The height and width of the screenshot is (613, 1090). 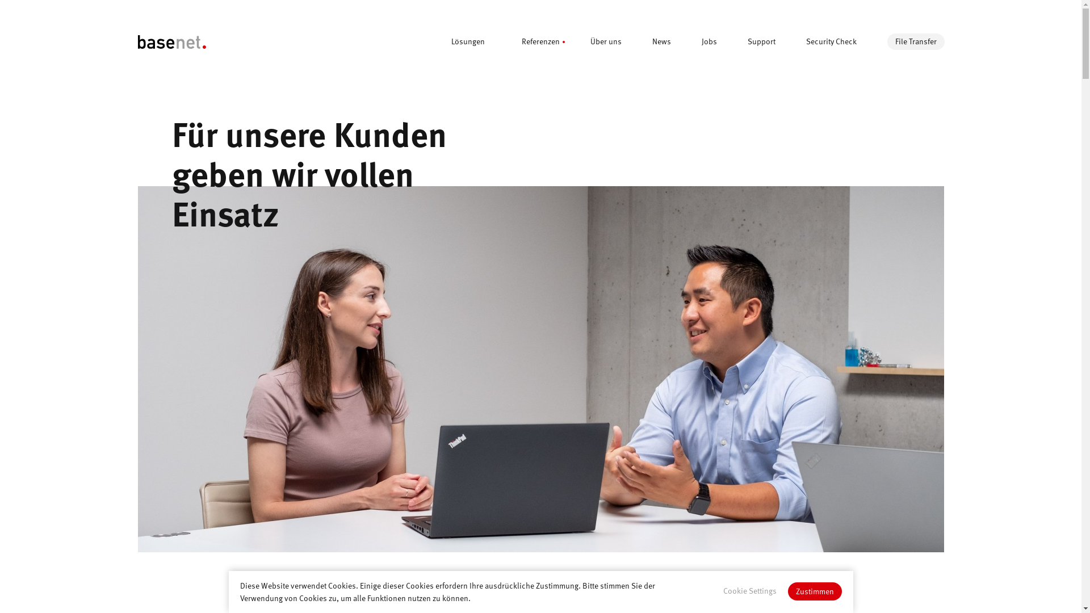 What do you see at coordinates (543, 41) in the screenshot?
I see `Referenzen` at bounding box center [543, 41].